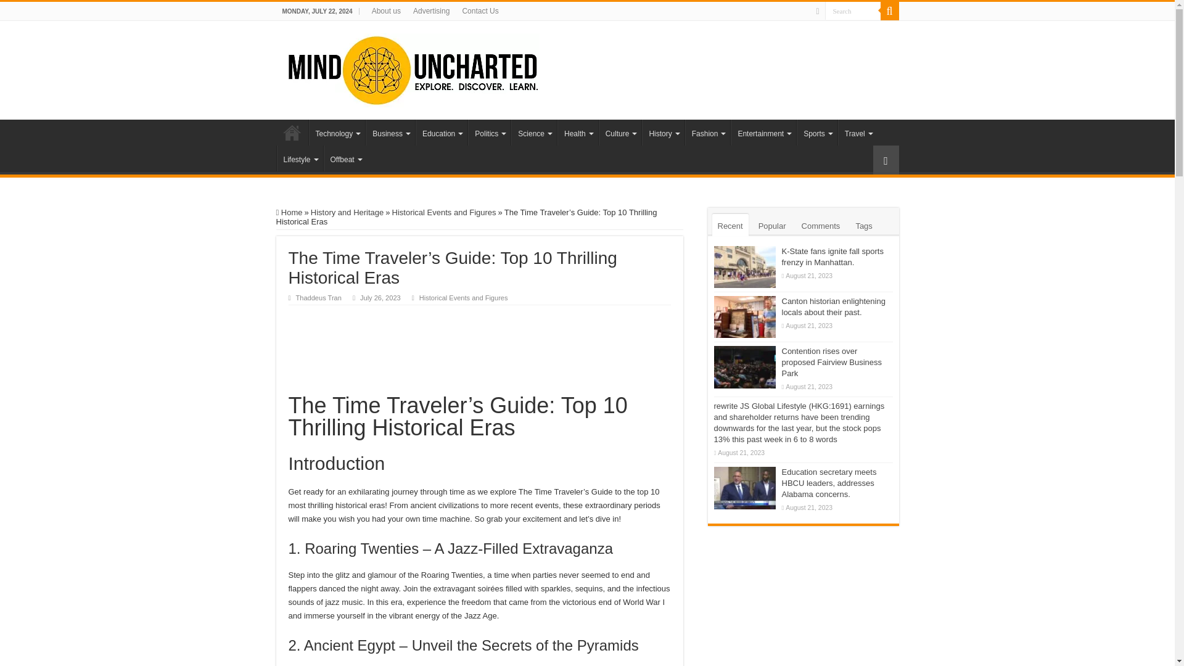  What do you see at coordinates (853, 11) in the screenshot?
I see `Search` at bounding box center [853, 11].